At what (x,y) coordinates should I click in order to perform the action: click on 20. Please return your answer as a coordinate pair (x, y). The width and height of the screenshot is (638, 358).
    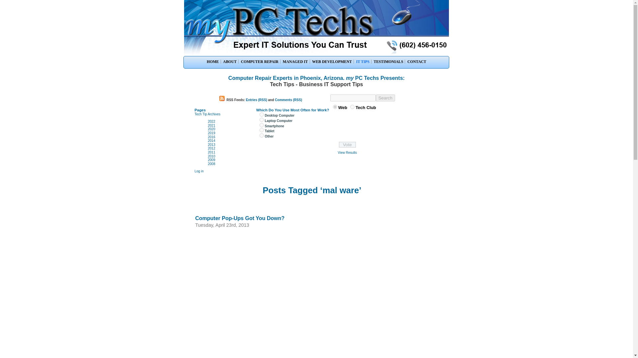
    Looking at the image, I should click on (262, 115).